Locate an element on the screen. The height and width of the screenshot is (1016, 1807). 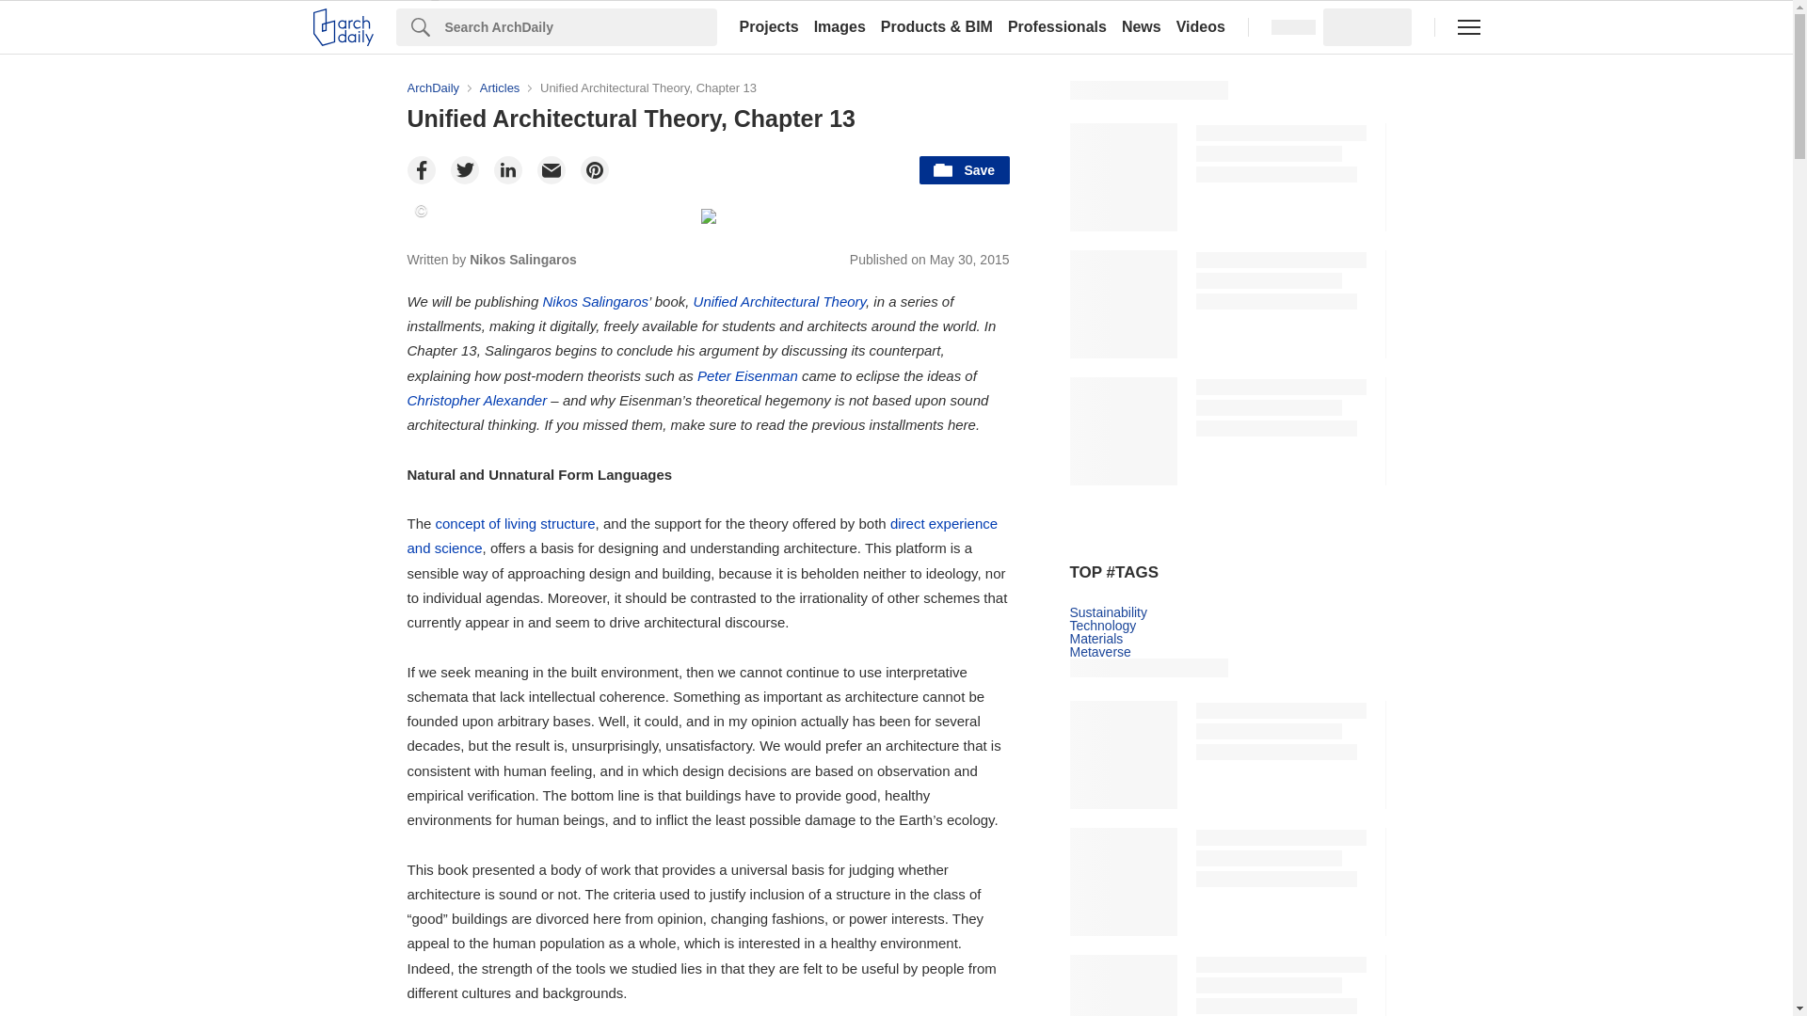
Images is located at coordinates (840, 26).